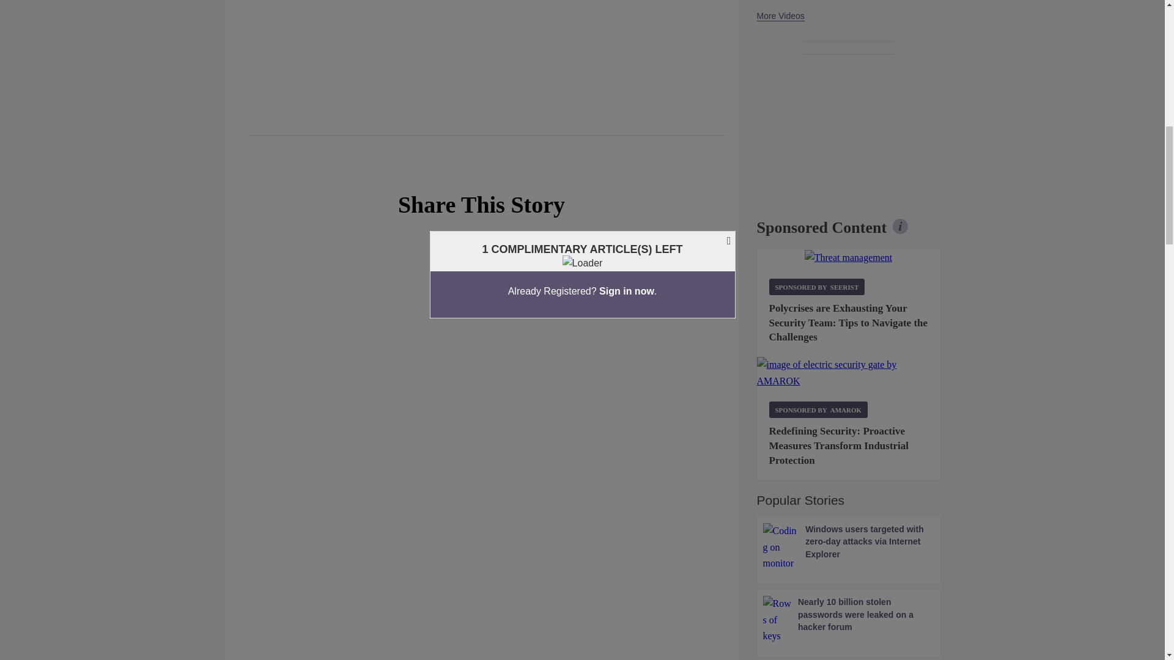 This screenshot has width=1174, height=660. What do you see at coordinates (848, 258) in the screenshot?
I see `Threat management` at bounding box center [848, 258].